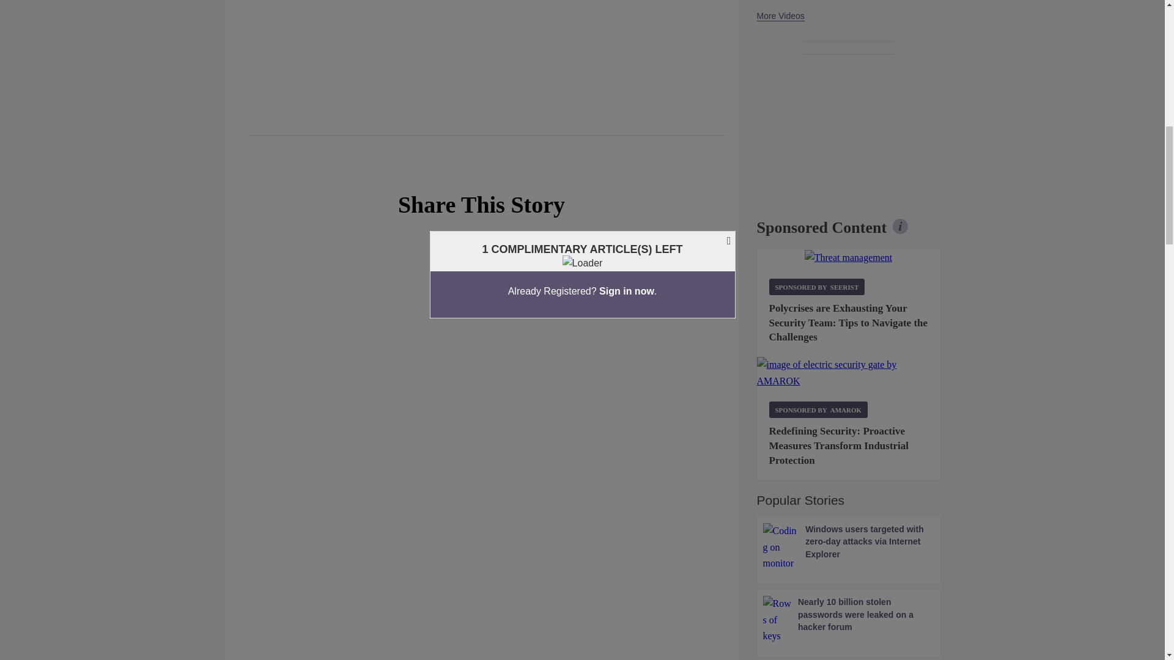 This screenshot has width=1174, height=660. What do you see at coordinates (848, 258) in the screenshot?
I see `Threat management` at bounding box center [848, 258].